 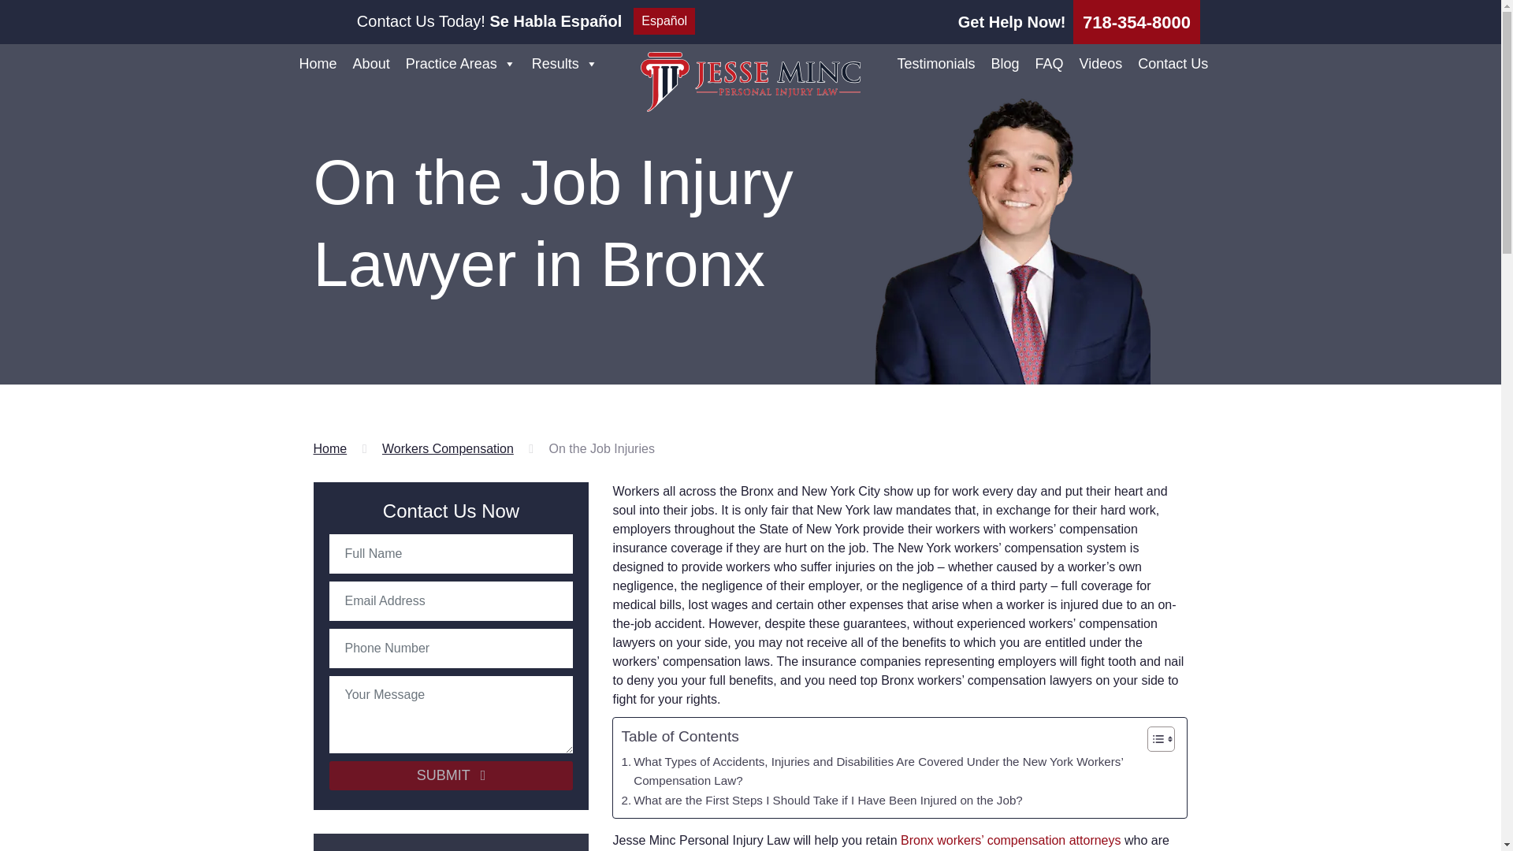 What do you see at coordinates (1136, 22) in the screenshot?
I see `Free Consultation` at bounding box center [1136, 22].